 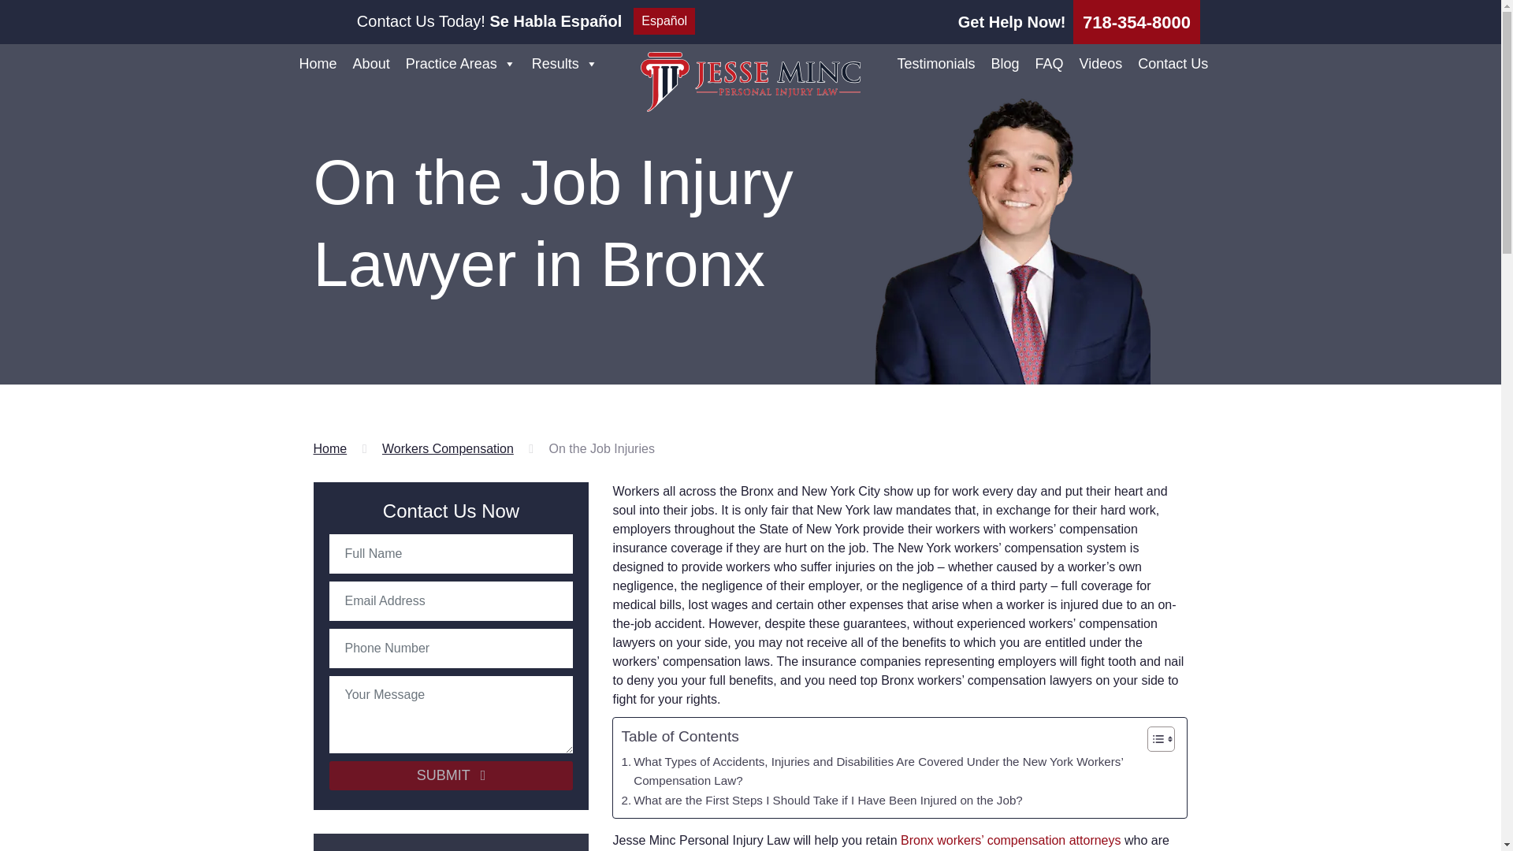 What do you see at coordinates (1136, 22) in the screenshot?
I see `Free Consultation` at bounding box center [1136, 22].